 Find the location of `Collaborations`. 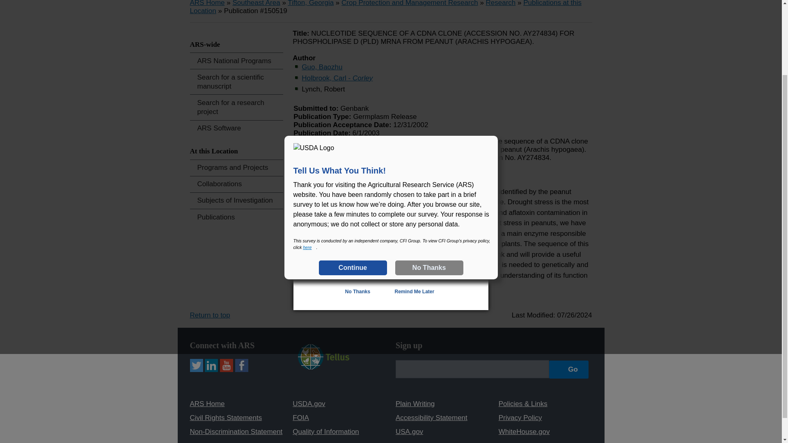

Collaborations is located at coordinates (236, 184).